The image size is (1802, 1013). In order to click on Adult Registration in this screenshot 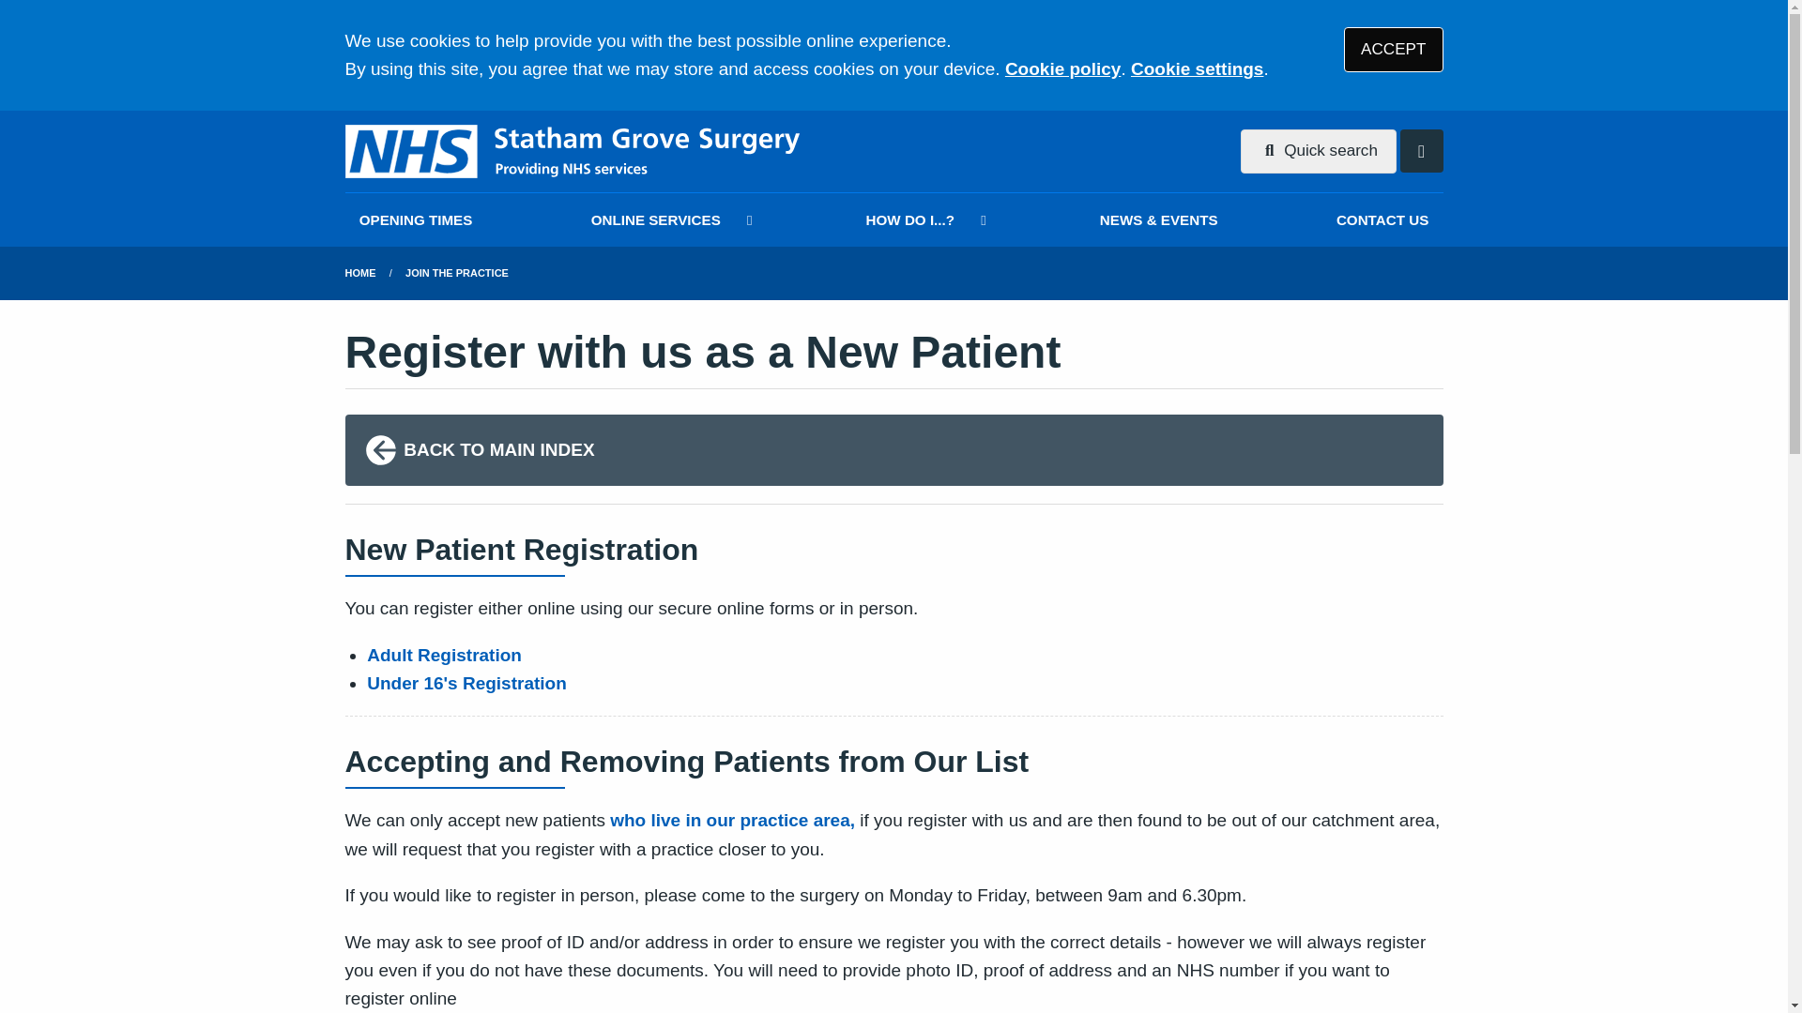, I will do `click(445, 655)`.